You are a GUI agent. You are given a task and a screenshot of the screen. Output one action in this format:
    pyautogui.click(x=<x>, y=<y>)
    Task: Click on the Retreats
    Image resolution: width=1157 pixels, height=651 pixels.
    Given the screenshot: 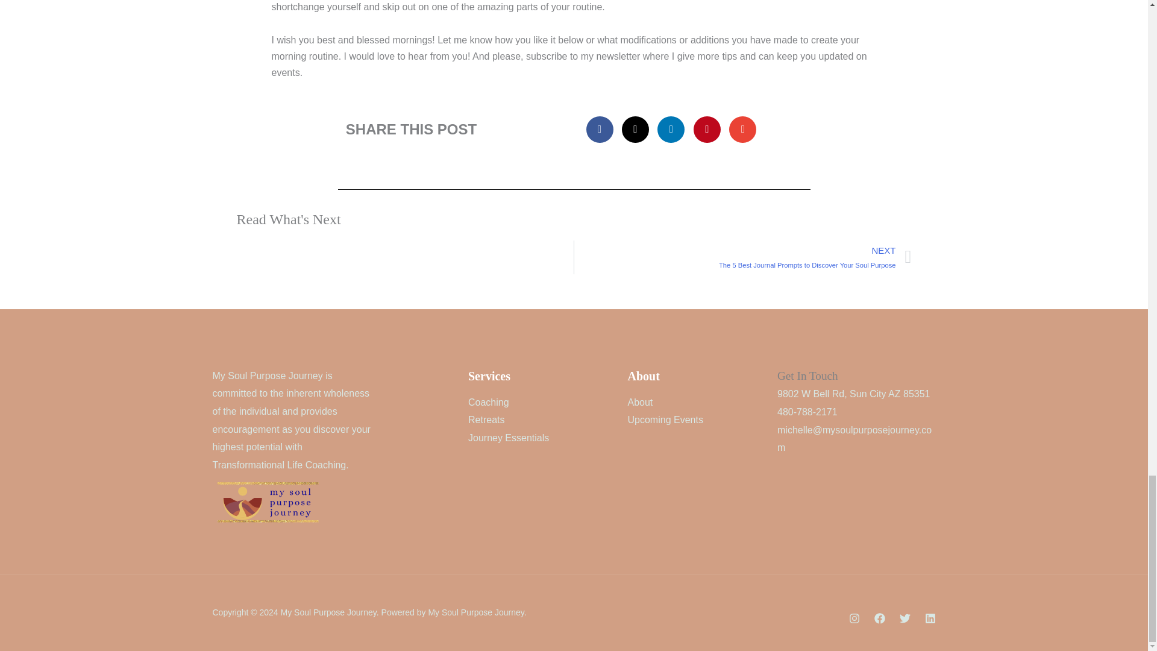 What is the action you would take?
    pyautogui.click(x=486, y=420)
    